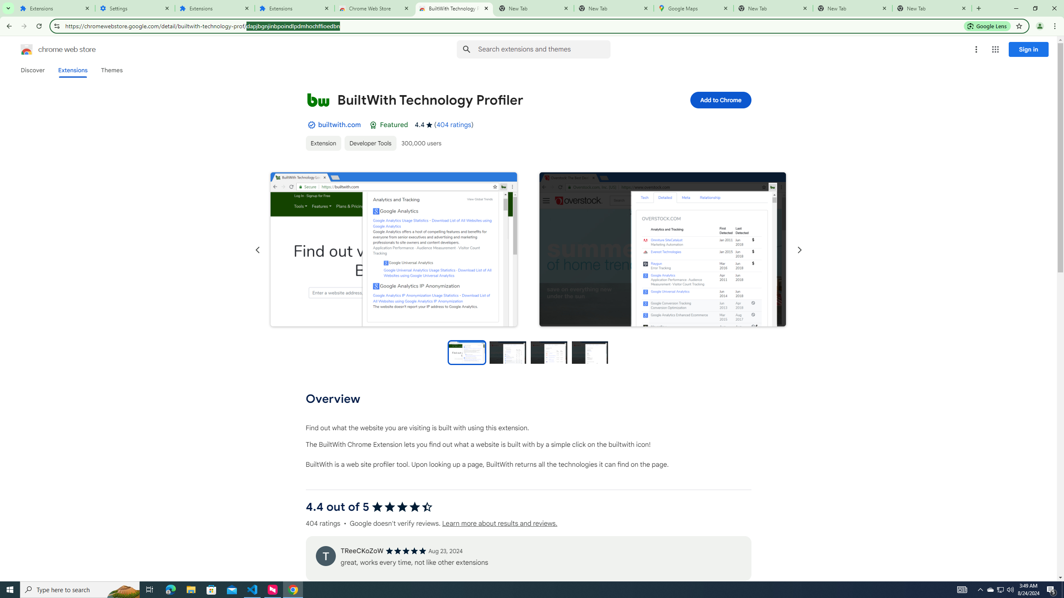 Image resolution: width=1064 pixels, height=598 pixels. What do you see at coordinates (111, 70) in the screenshot?
I see `Themes` at bounding box center [111, 70].